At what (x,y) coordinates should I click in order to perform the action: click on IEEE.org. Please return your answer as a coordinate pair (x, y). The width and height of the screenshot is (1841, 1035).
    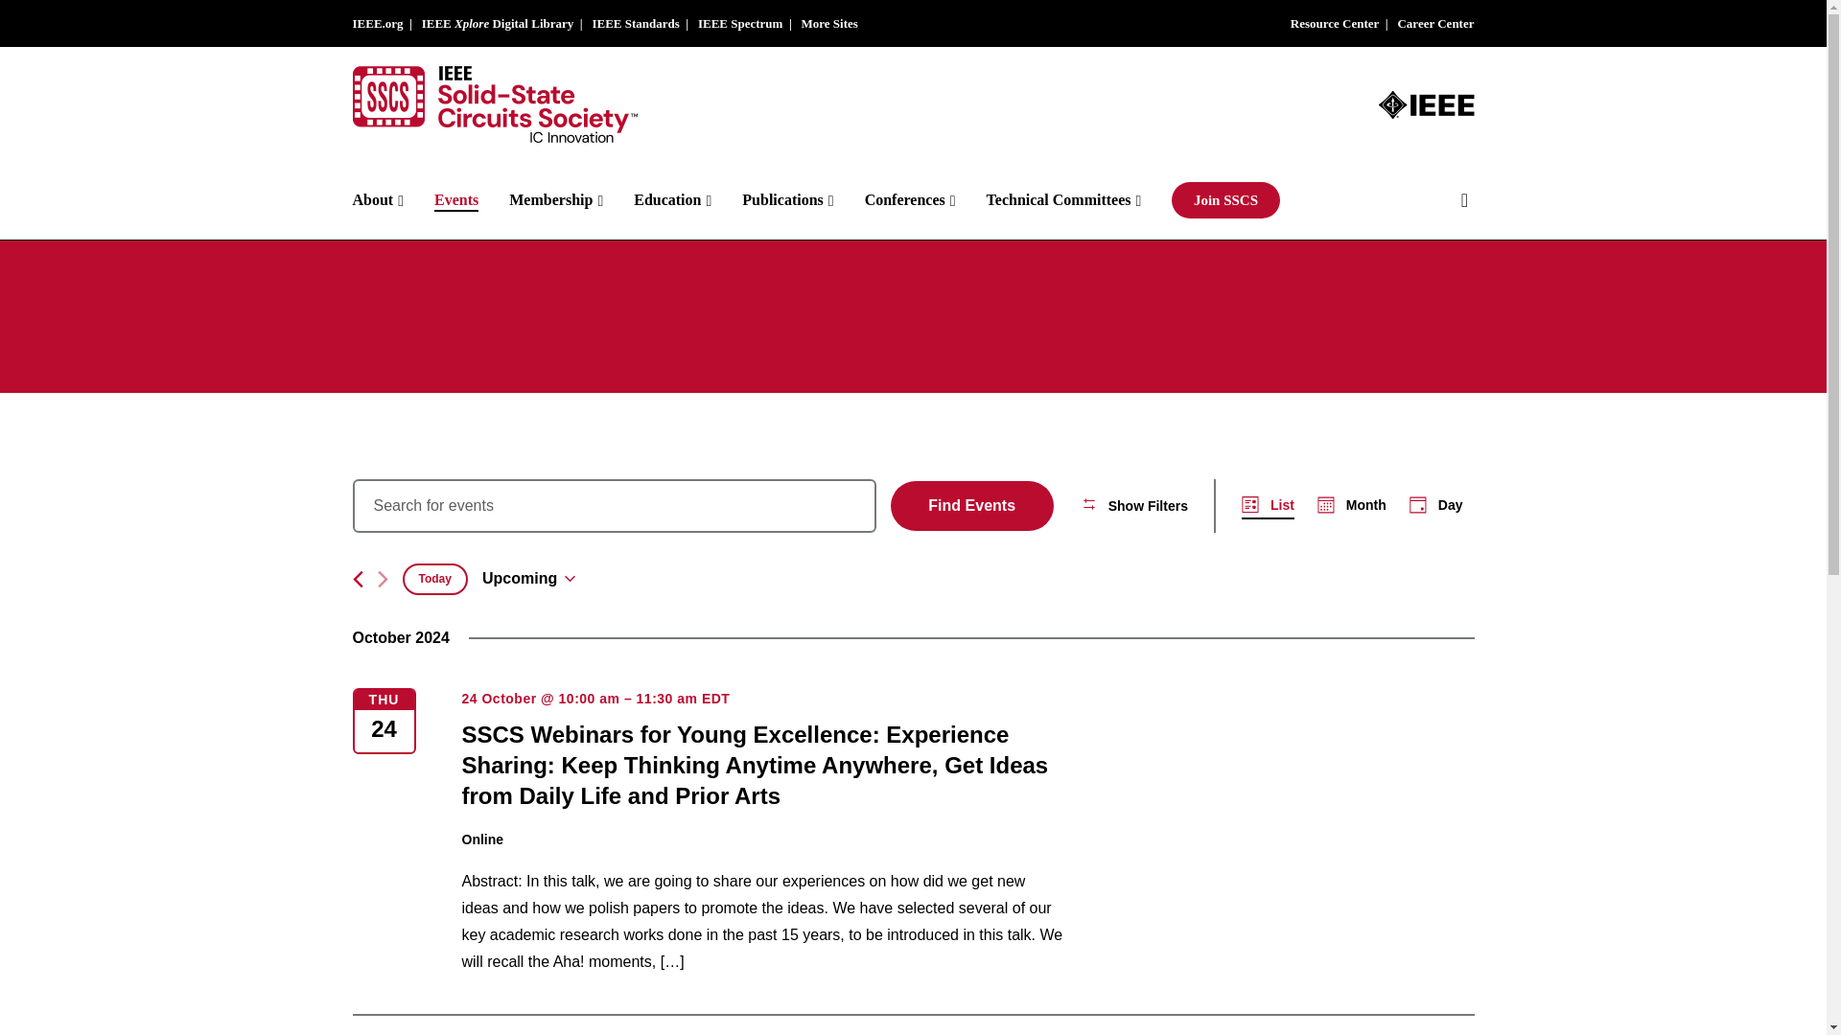
    Looking at the image, I should click on (378, 23).